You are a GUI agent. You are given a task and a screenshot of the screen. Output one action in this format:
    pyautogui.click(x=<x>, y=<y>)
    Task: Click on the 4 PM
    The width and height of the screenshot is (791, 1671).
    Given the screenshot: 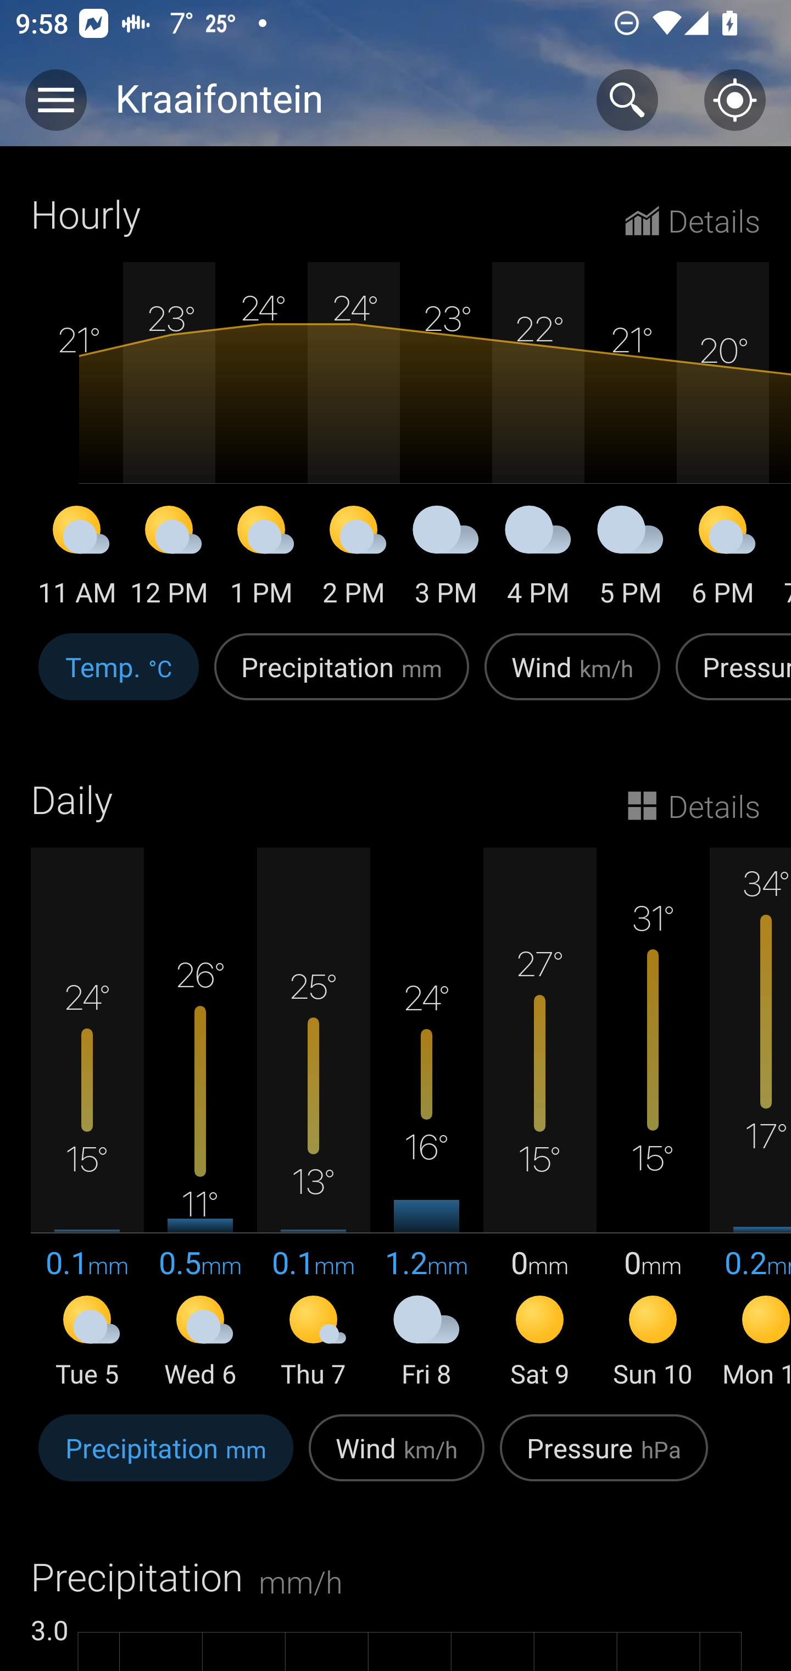 What is the action you would take?
    pyautogui.click(x=538, y=558)
    